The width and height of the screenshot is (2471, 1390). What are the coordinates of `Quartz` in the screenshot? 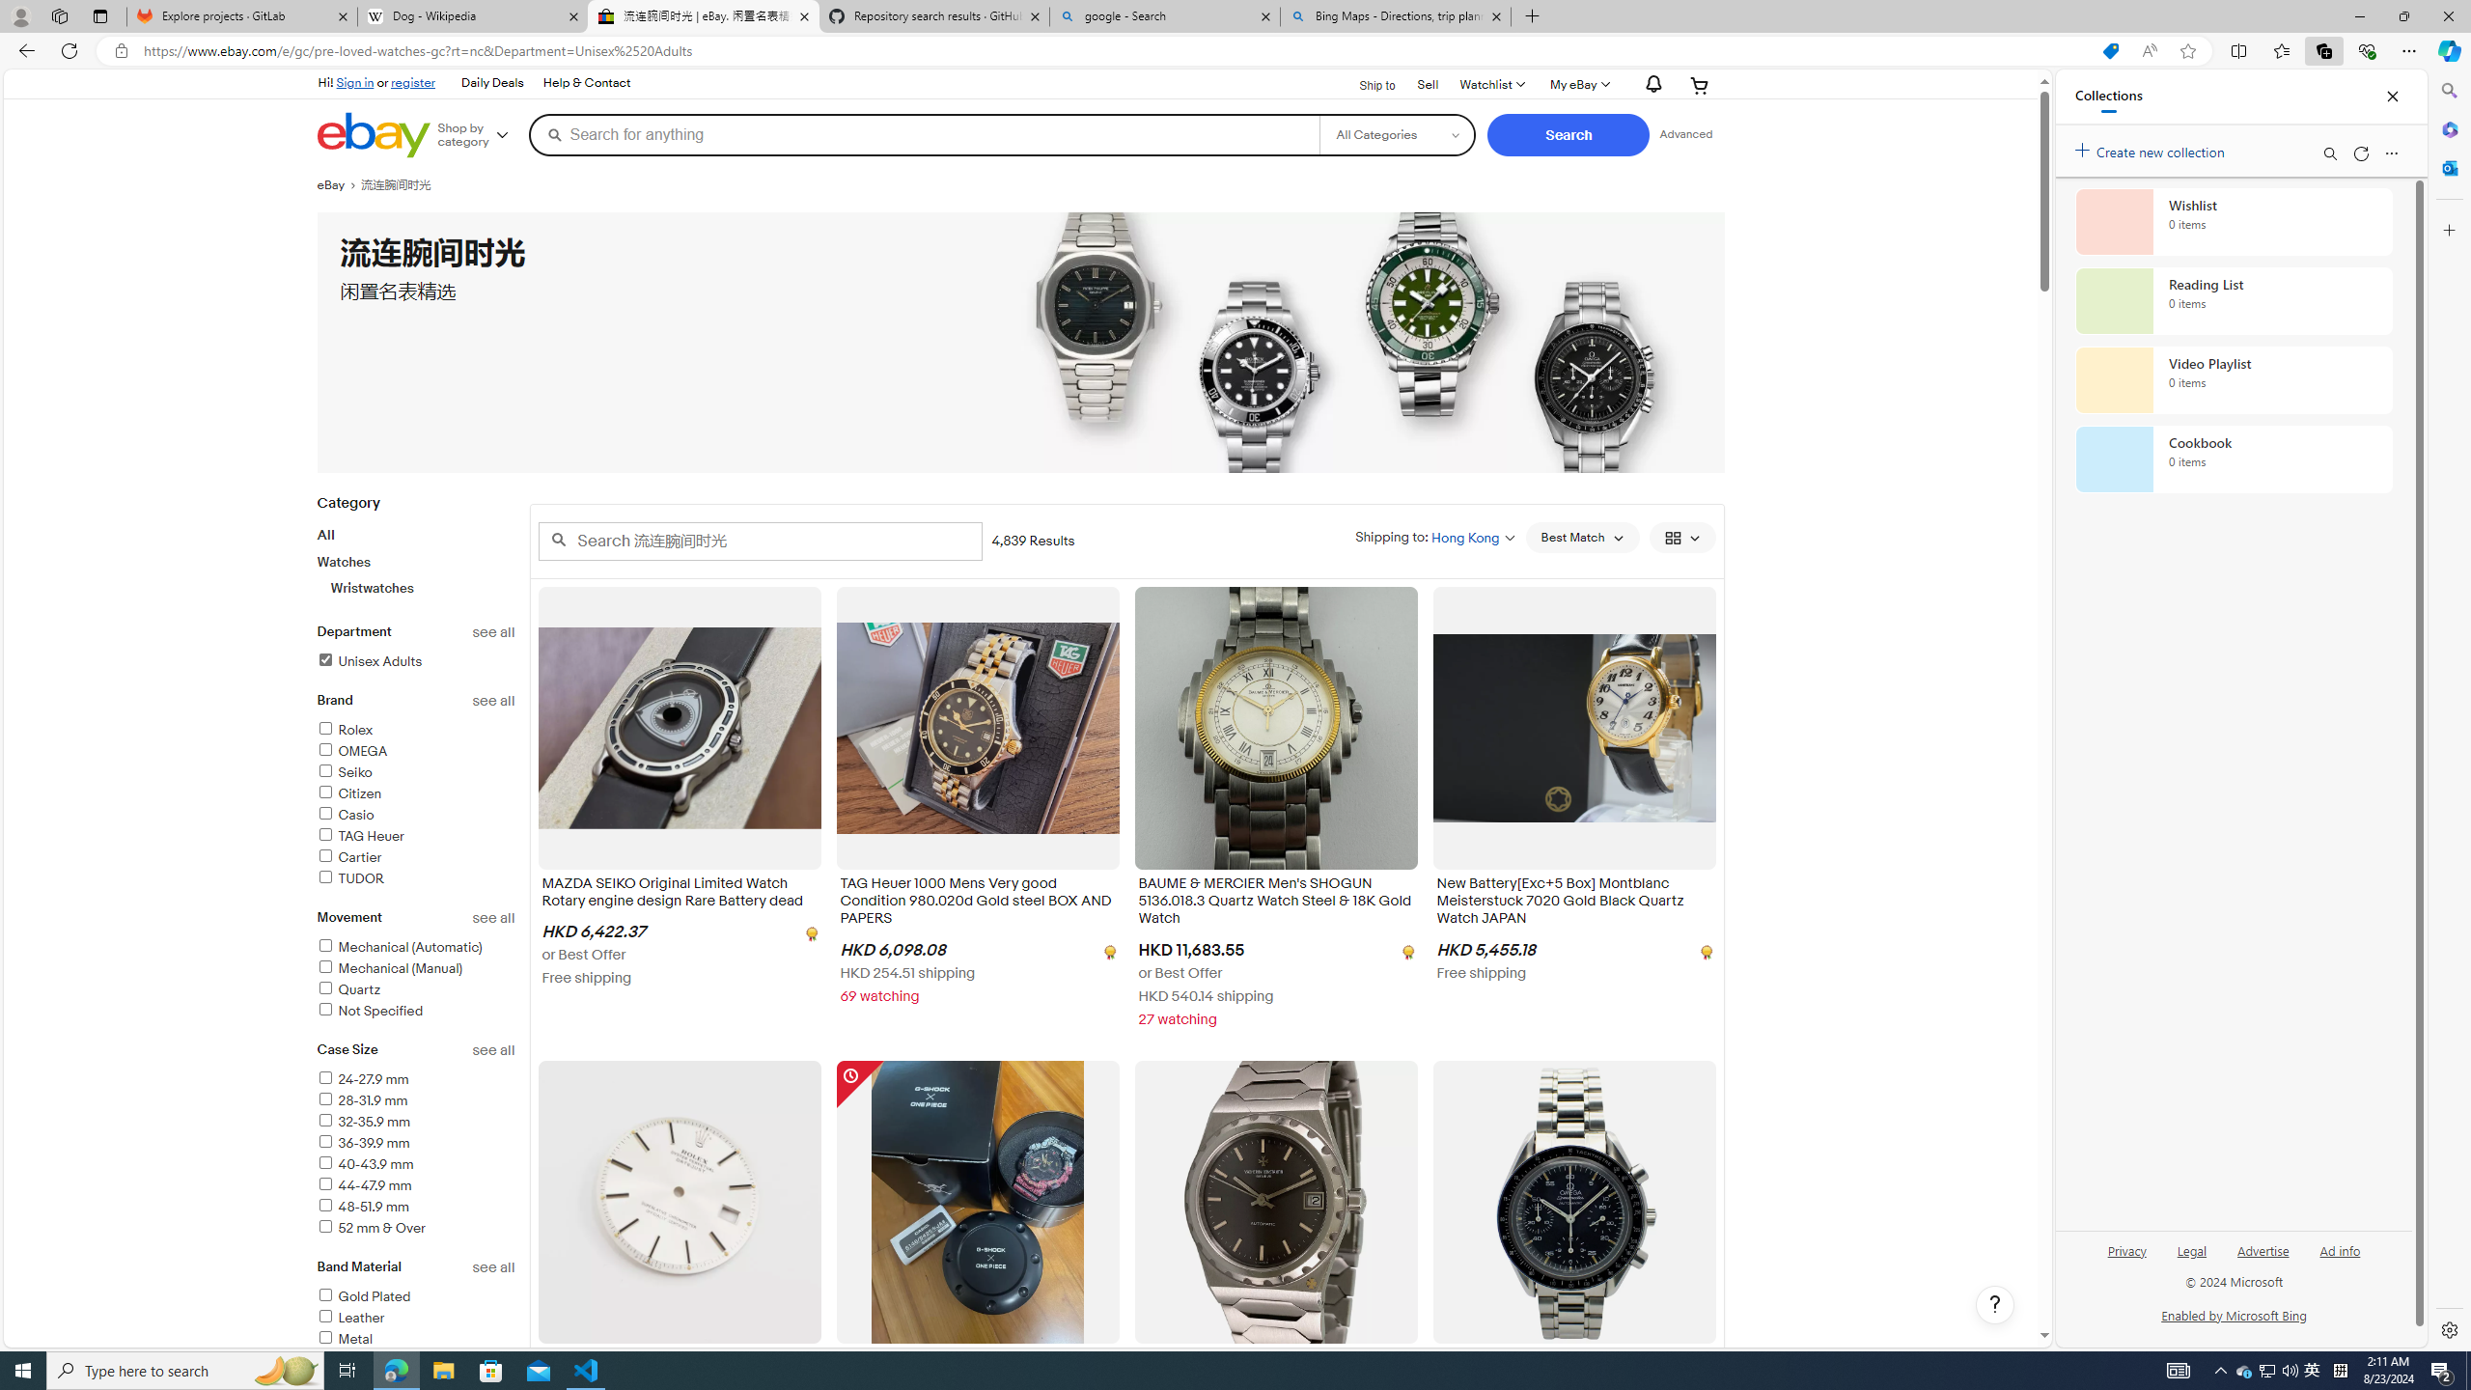 It's located at (347, 988).